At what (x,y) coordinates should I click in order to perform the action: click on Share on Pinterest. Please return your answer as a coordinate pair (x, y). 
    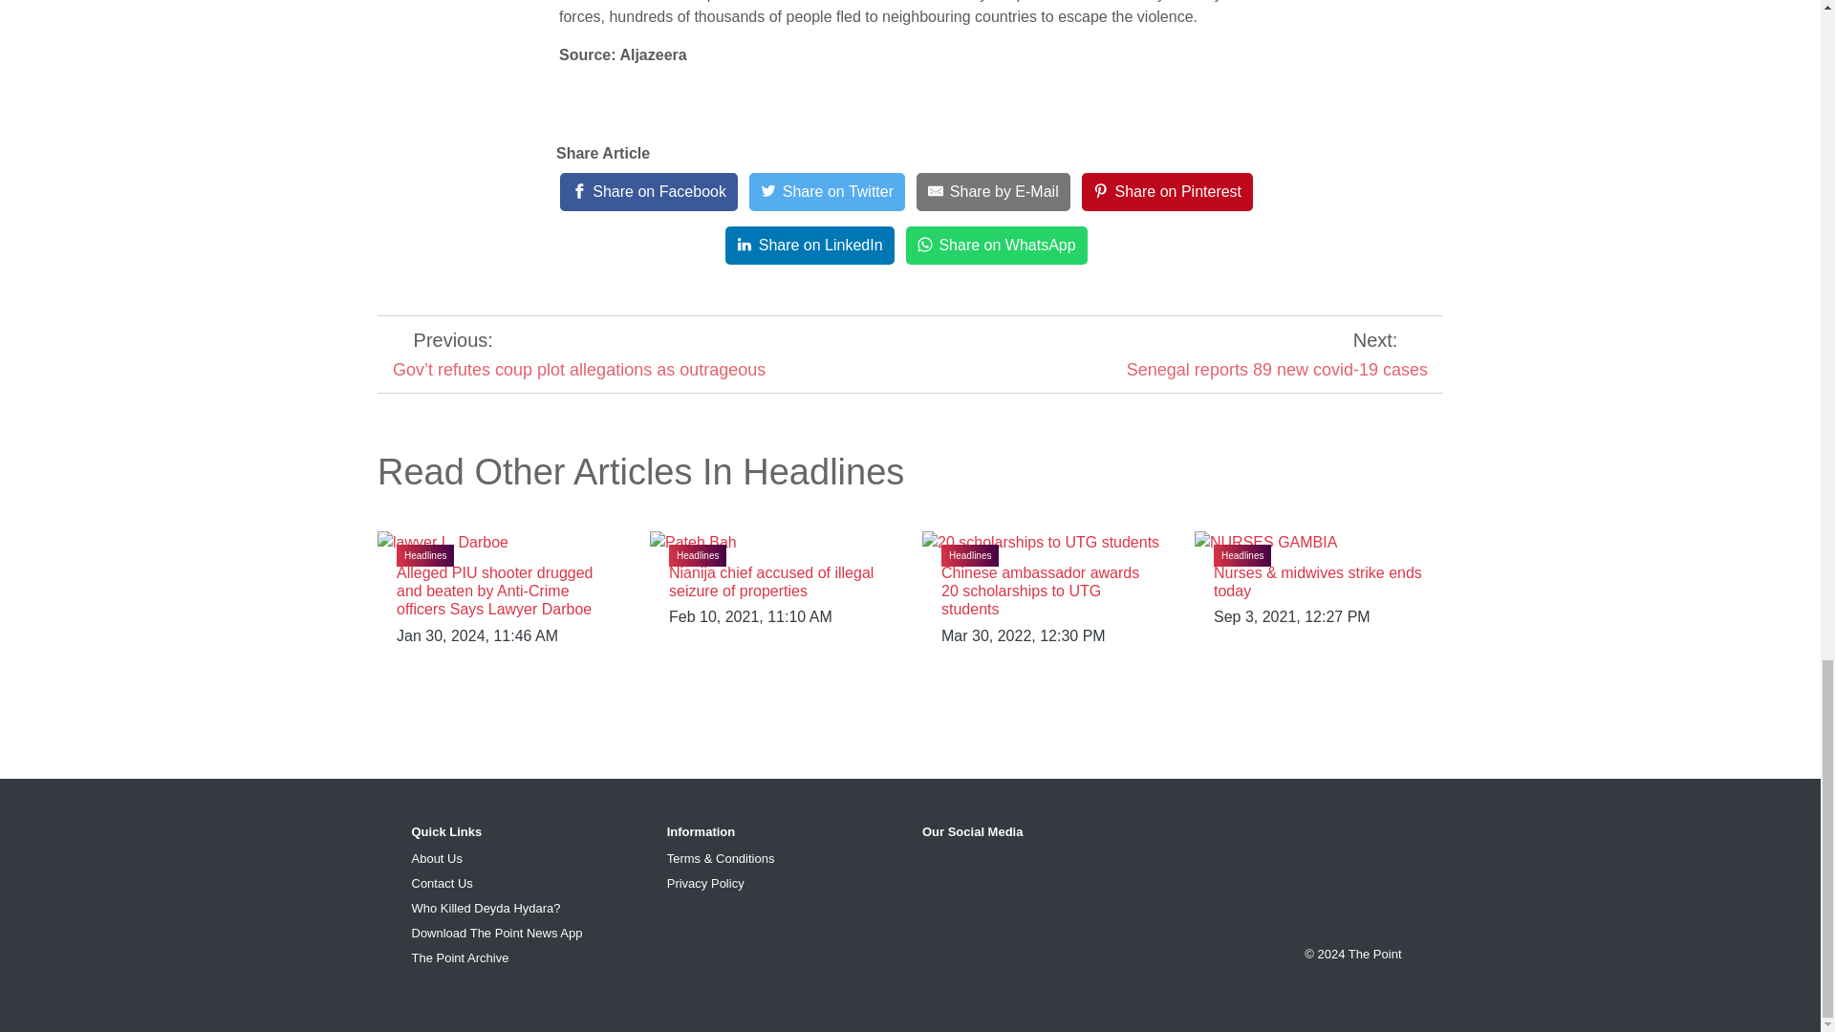
    Looking at the image, I should click on (1168, 192).